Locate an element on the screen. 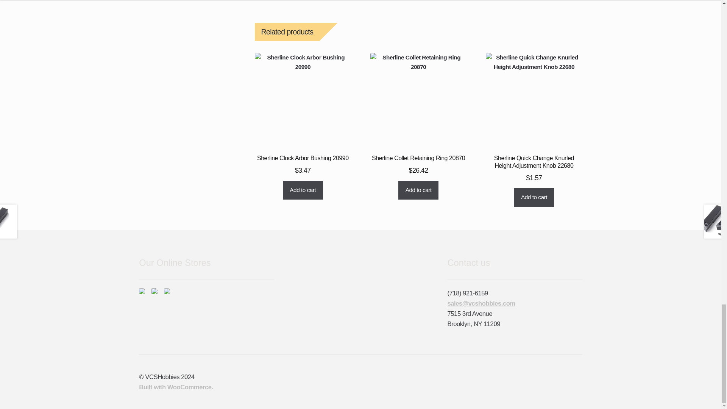 Image resolution: width=727 pixels, height=409 pixels. Sherline Clock Arbor Bushing 20990 - VCSHobbies is located at coordinates (303, 101).